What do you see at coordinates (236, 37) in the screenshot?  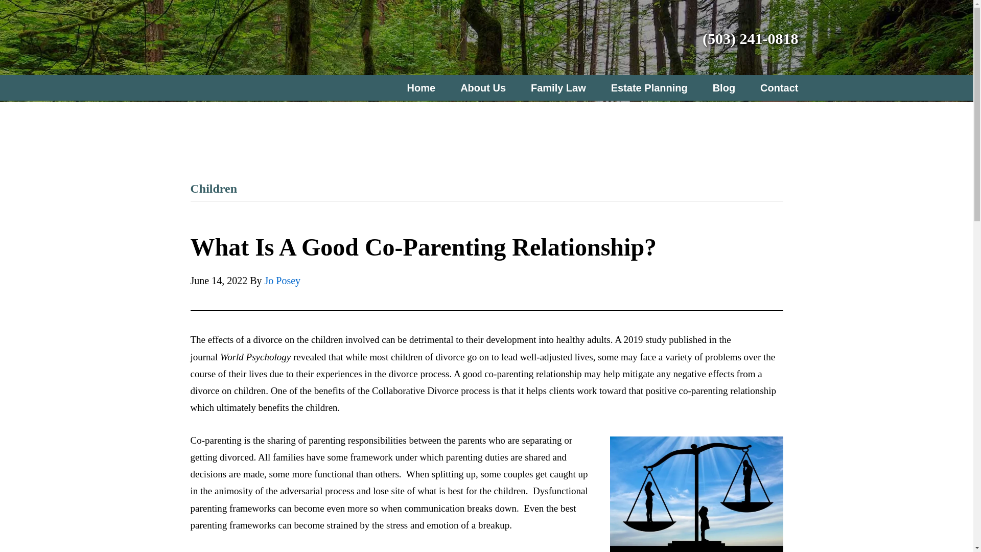 I see `POSEY LEGAL, PC` at bounding box center [236, 37].